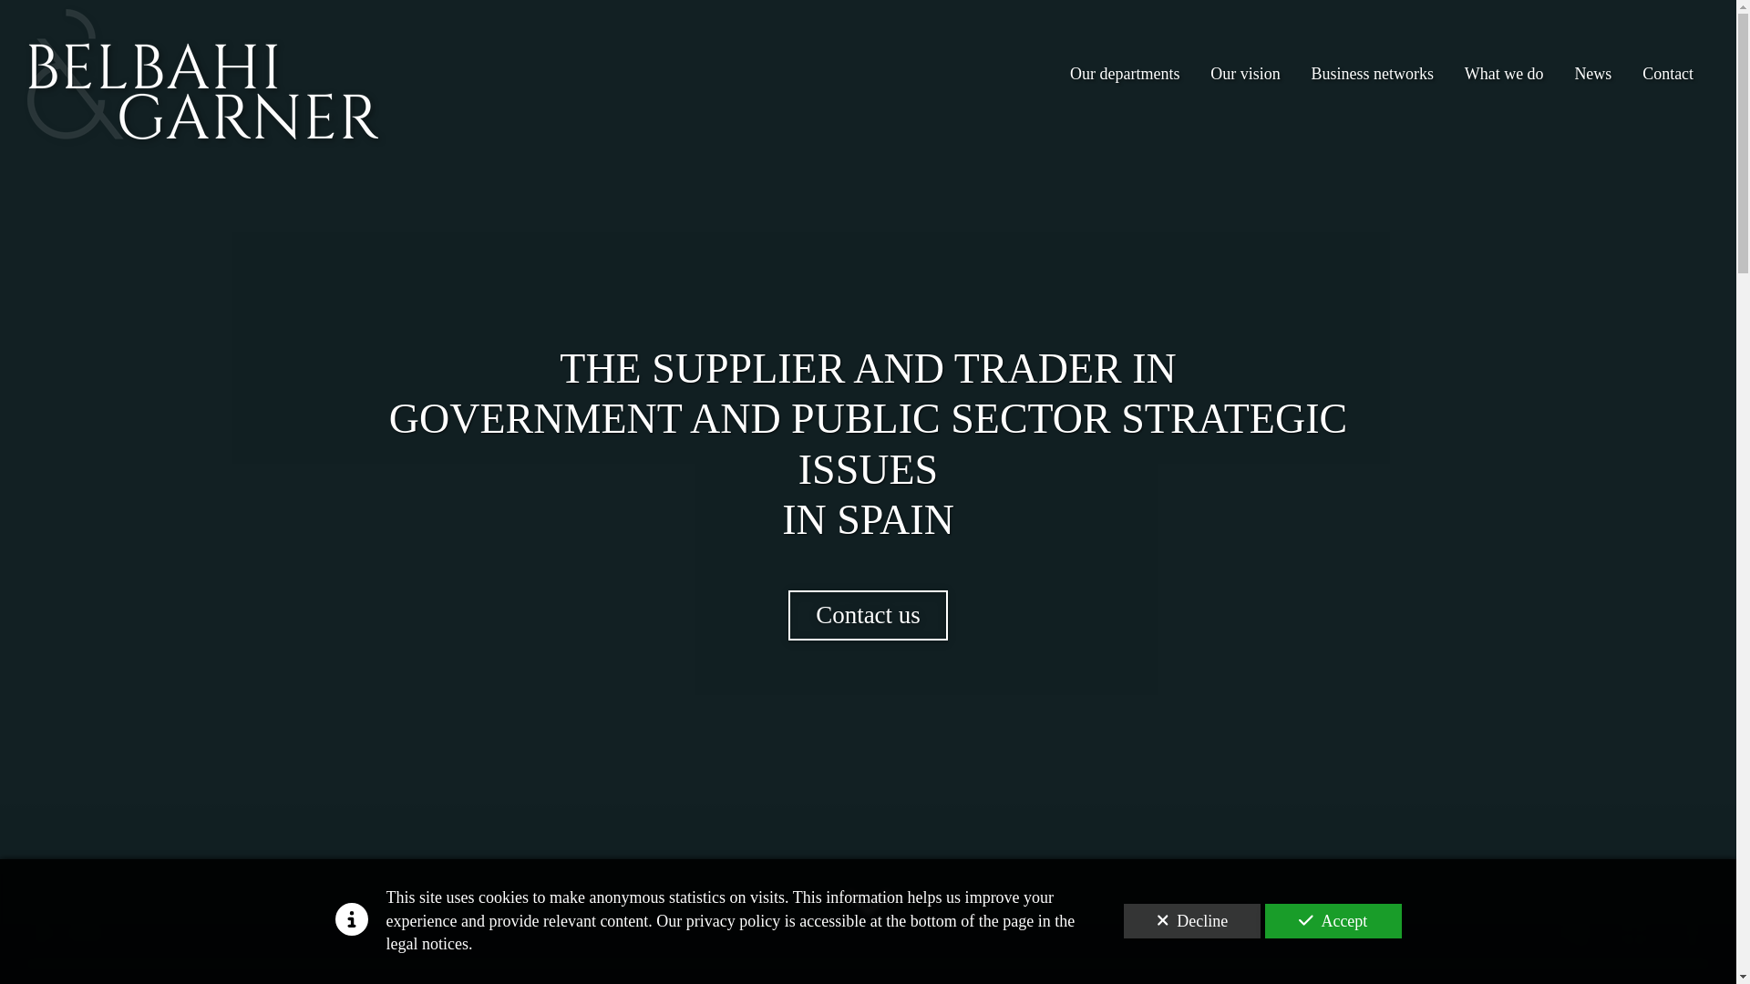 This screenshot has width=1750, height=984. What do you see at coordinates (1373, 67) in the screenshot?
I see `Business networks` at bounding box center [1373, 67].